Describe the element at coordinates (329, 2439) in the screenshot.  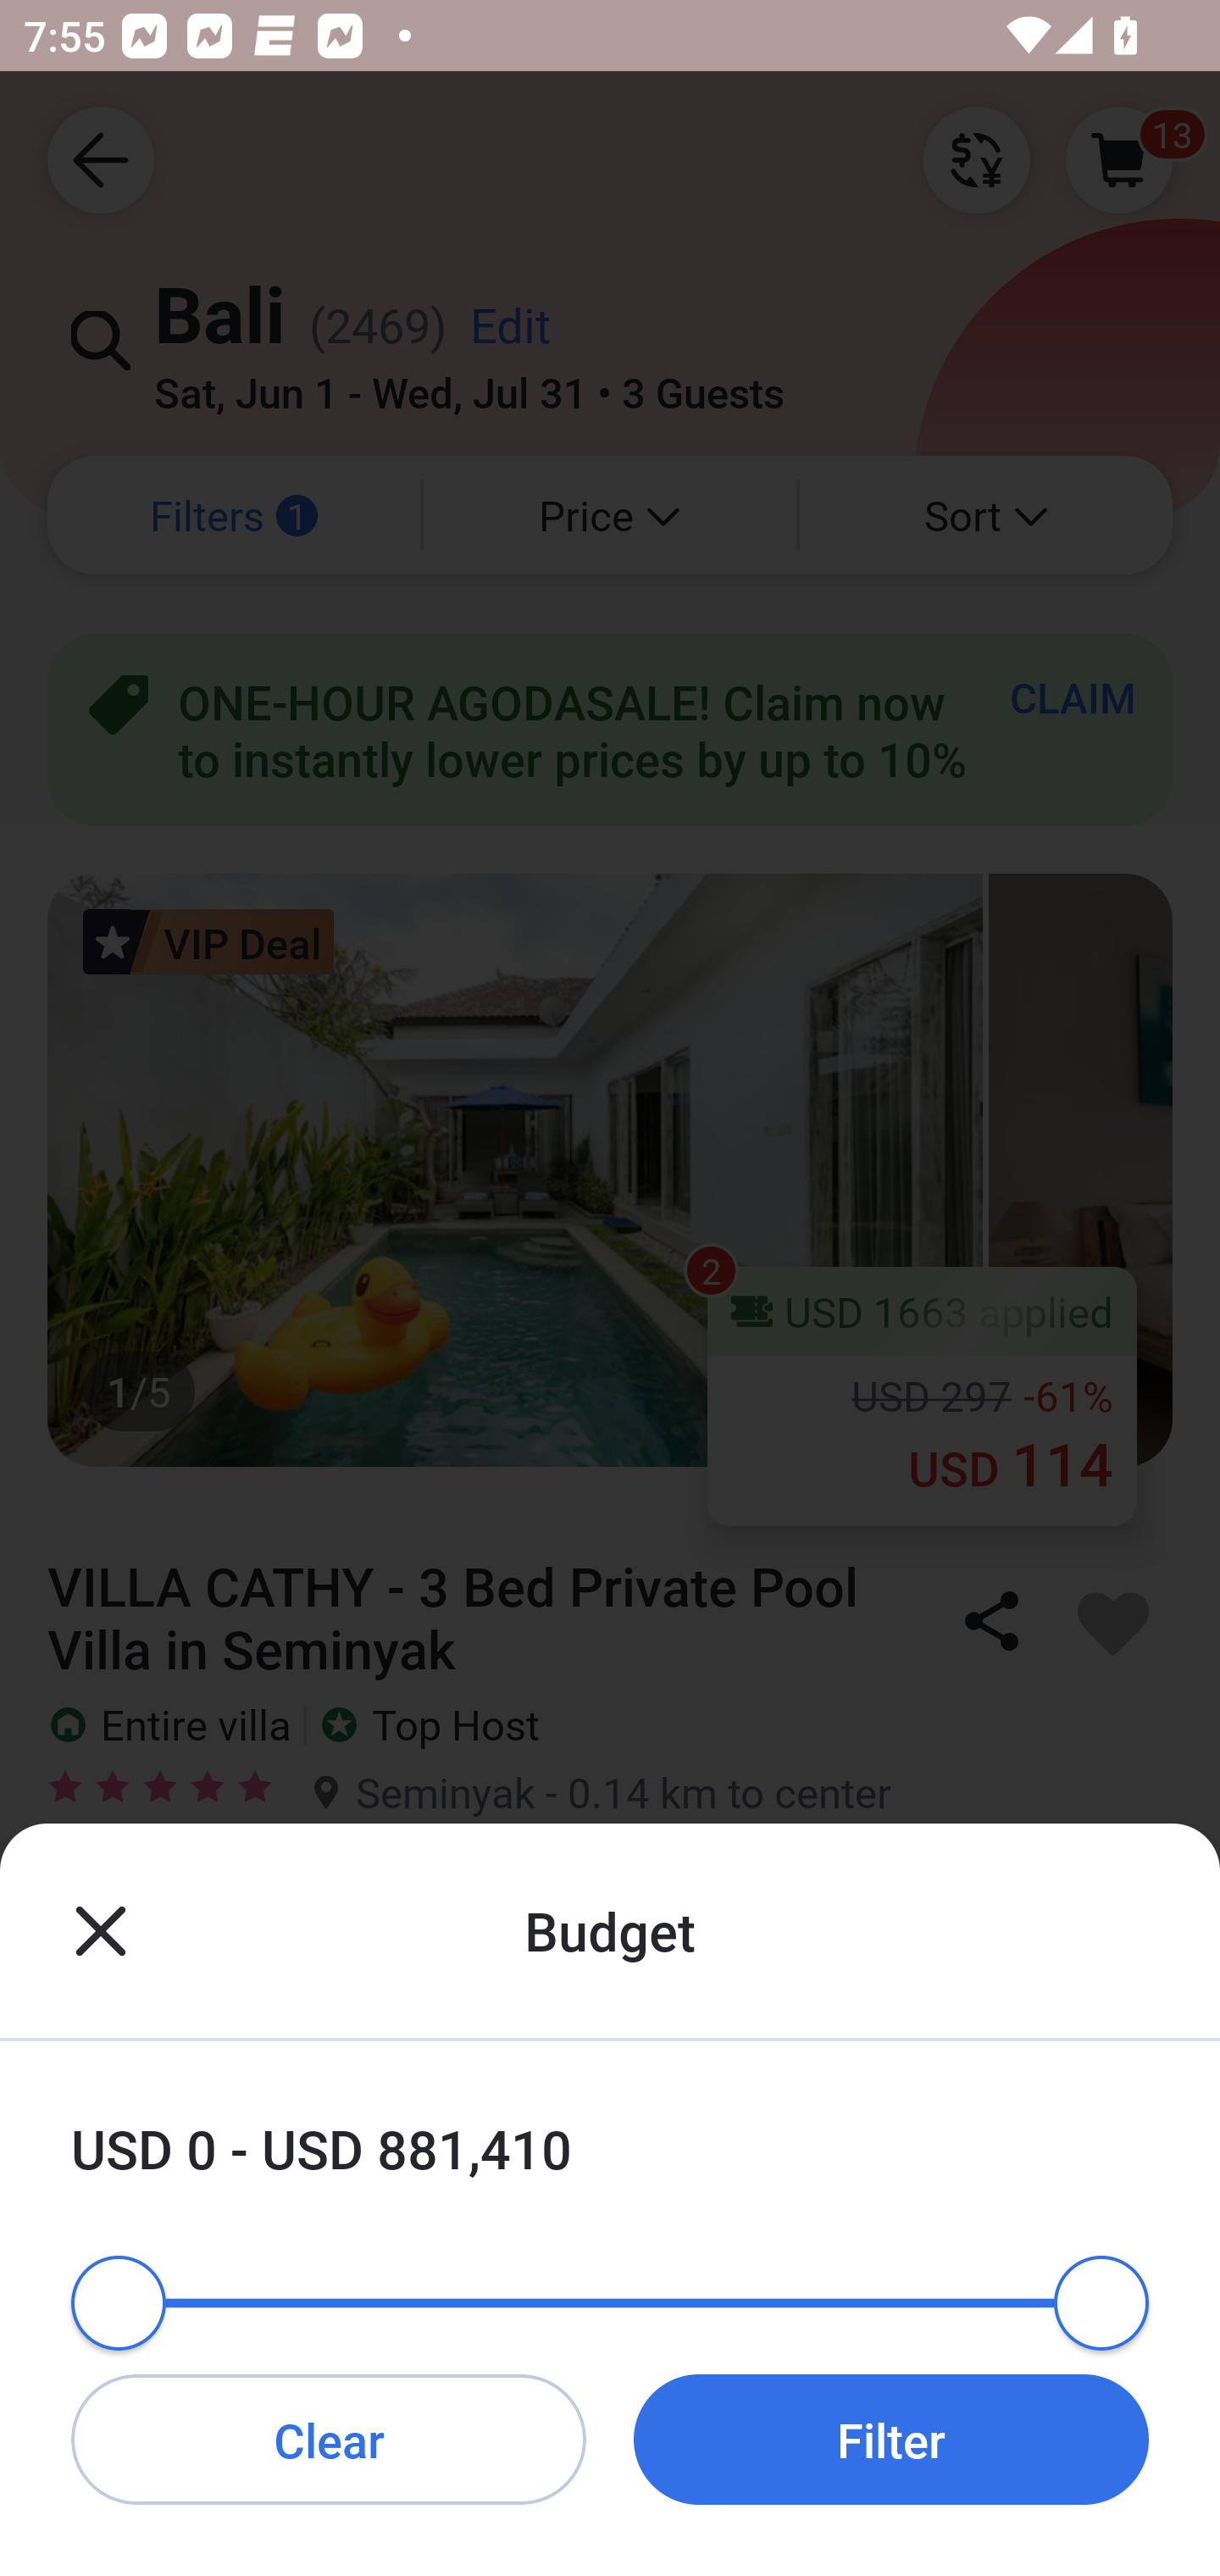
I see `Clear` at that location.